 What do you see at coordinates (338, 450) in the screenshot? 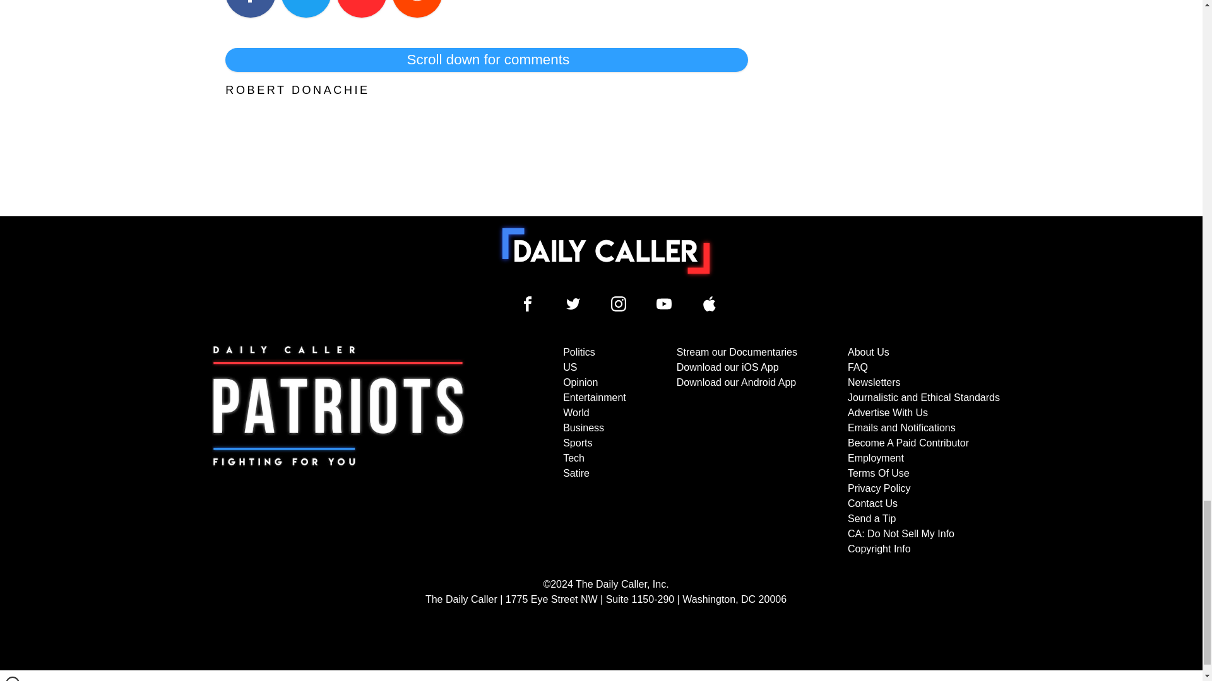
I see `Subscribe to The Daily Caller` at bounding box center [338, 450].